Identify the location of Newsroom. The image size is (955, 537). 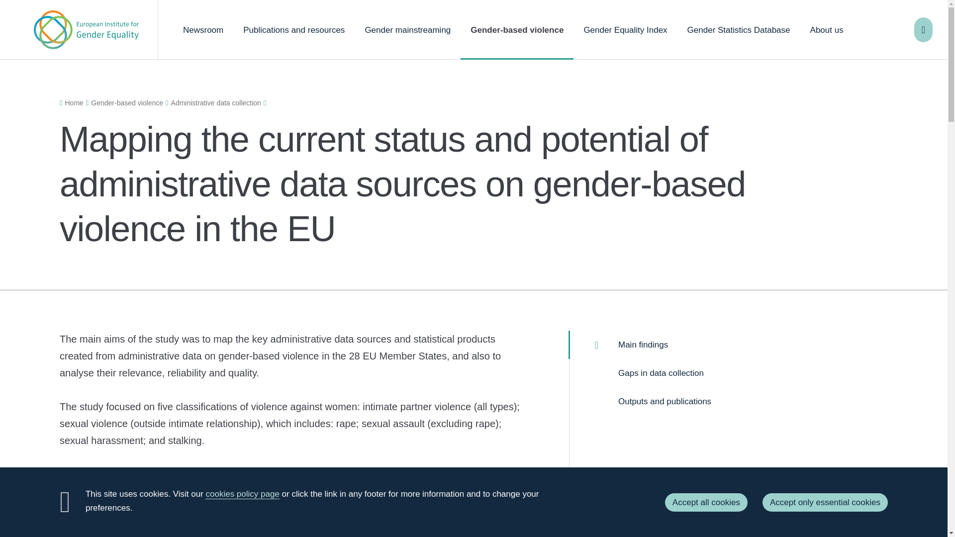
(203, 30).